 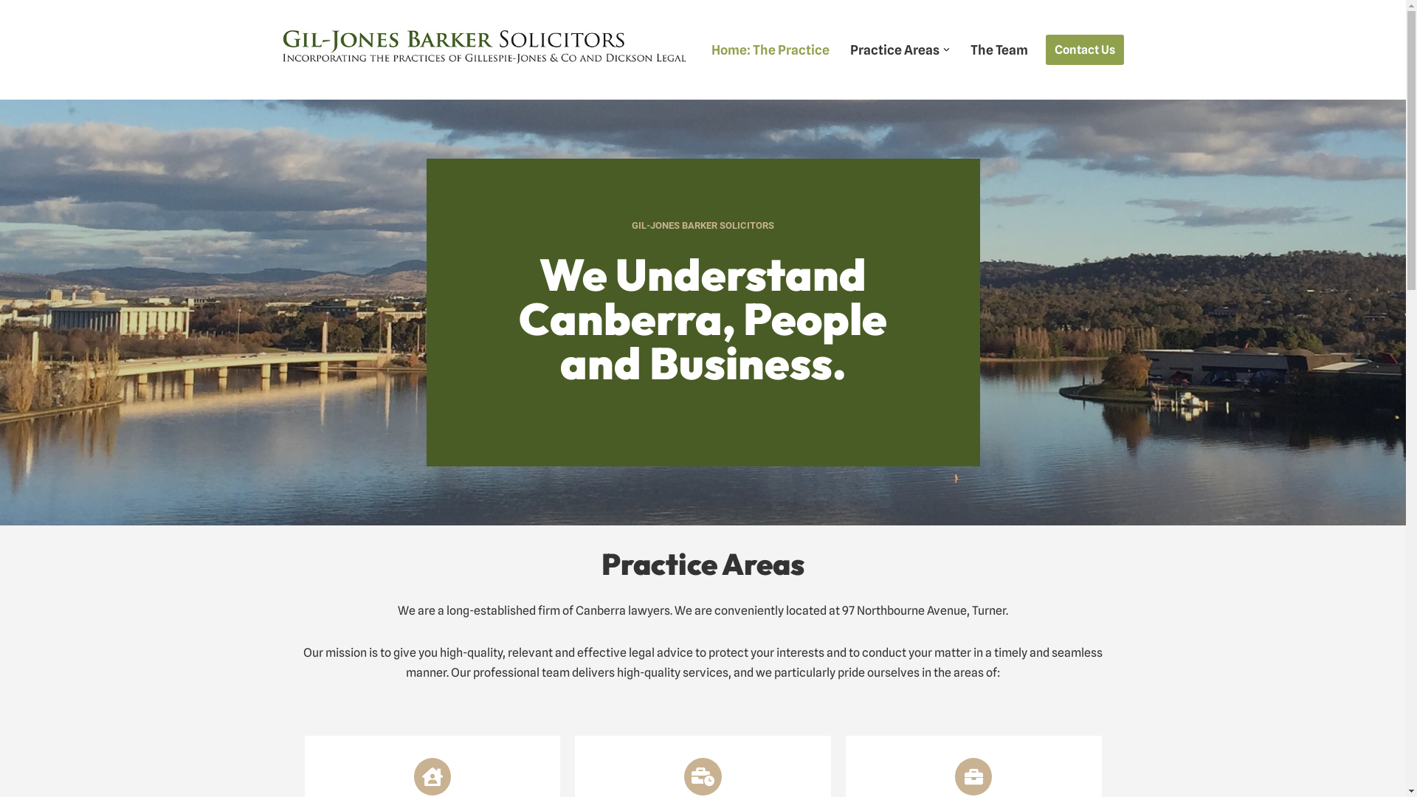 I want to click on Practice Areas, so click(x=894, y=50).